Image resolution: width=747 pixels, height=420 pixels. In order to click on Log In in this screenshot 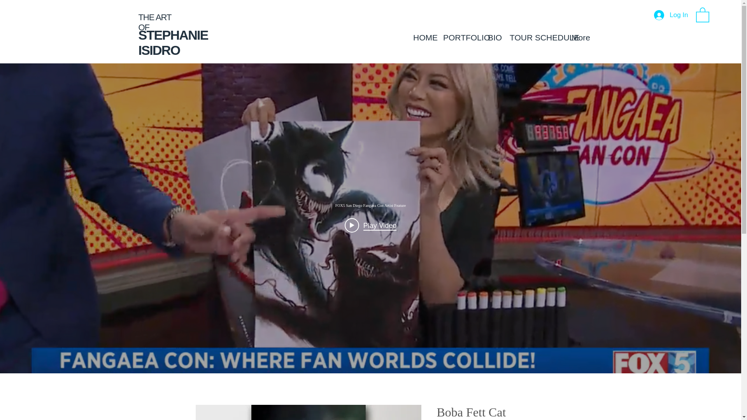, I will do `click(671, 15)`.